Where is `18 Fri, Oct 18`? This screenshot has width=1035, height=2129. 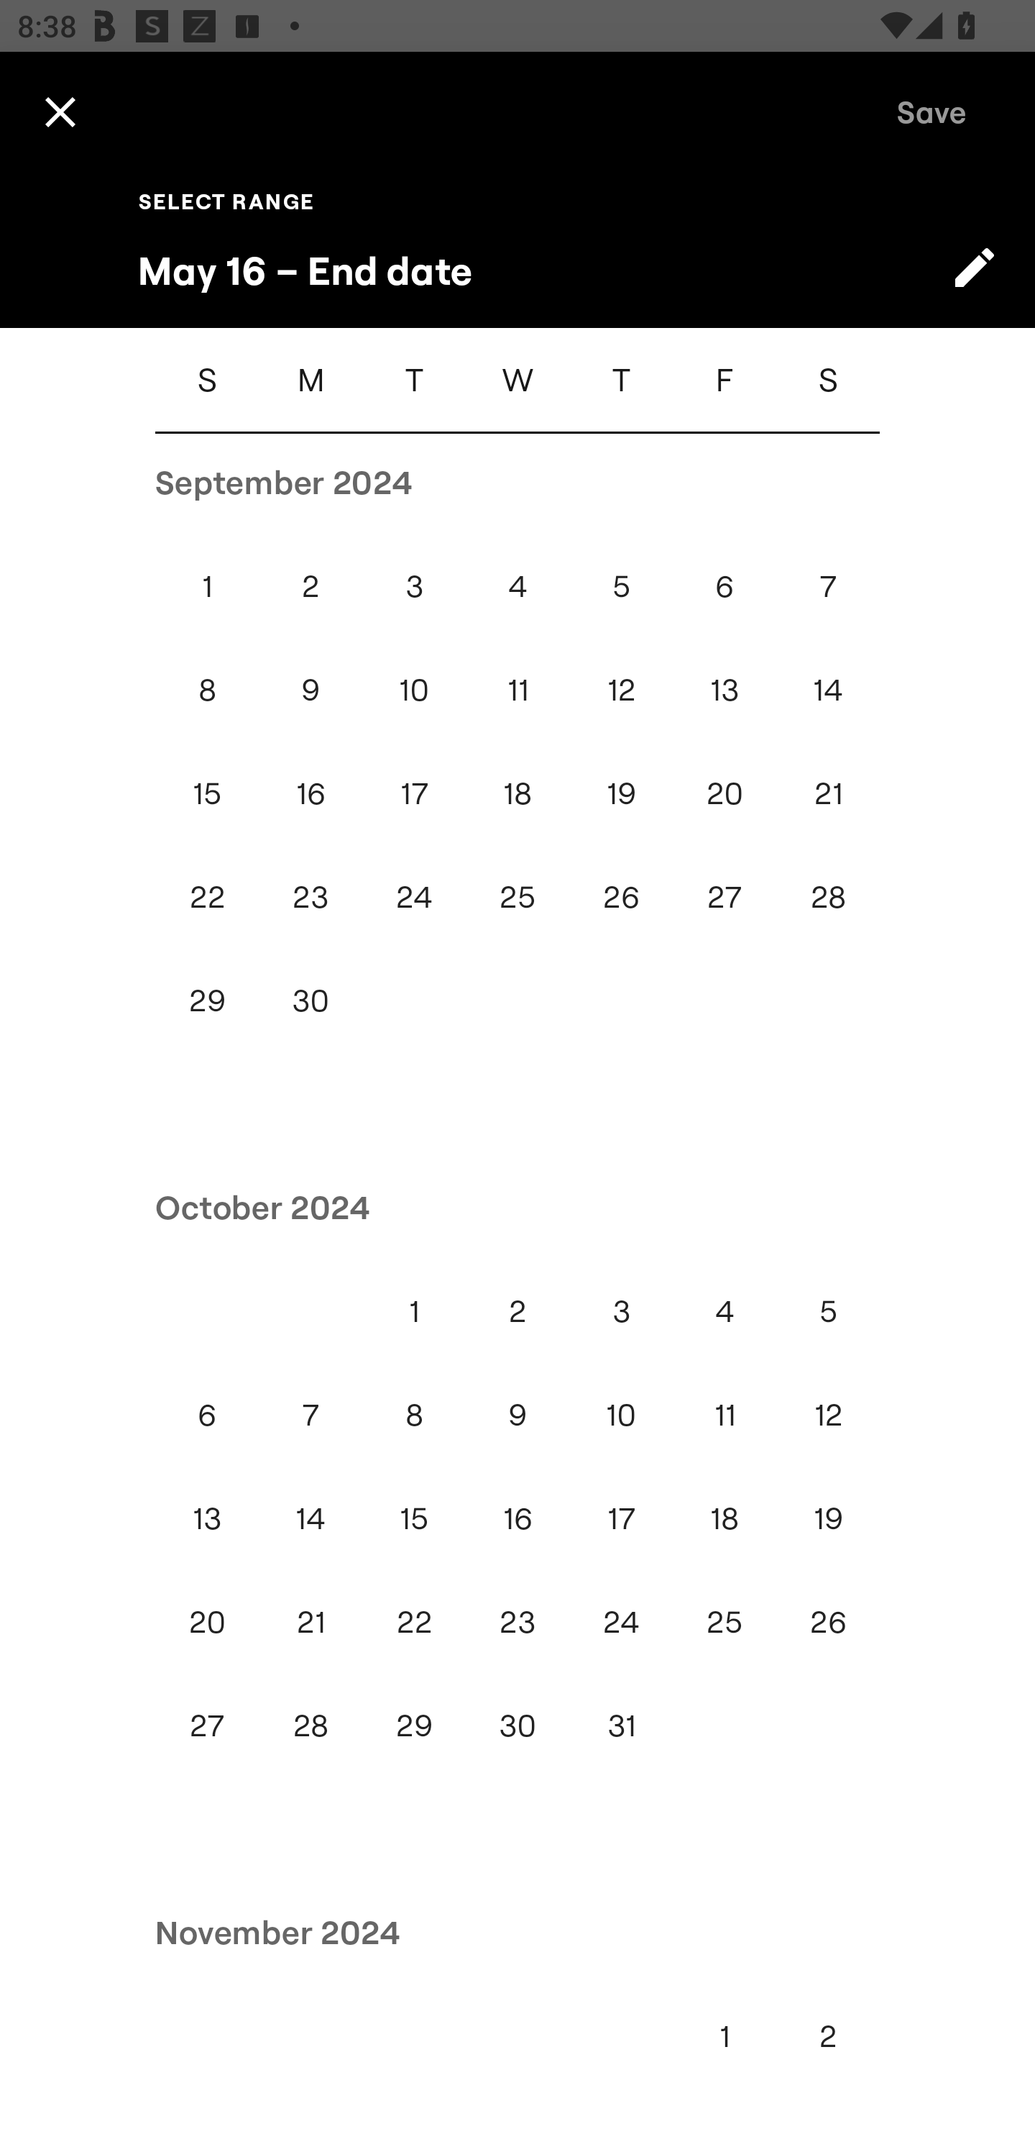
18 Fri, Oct 18 is located at coordinates (724, 1519).